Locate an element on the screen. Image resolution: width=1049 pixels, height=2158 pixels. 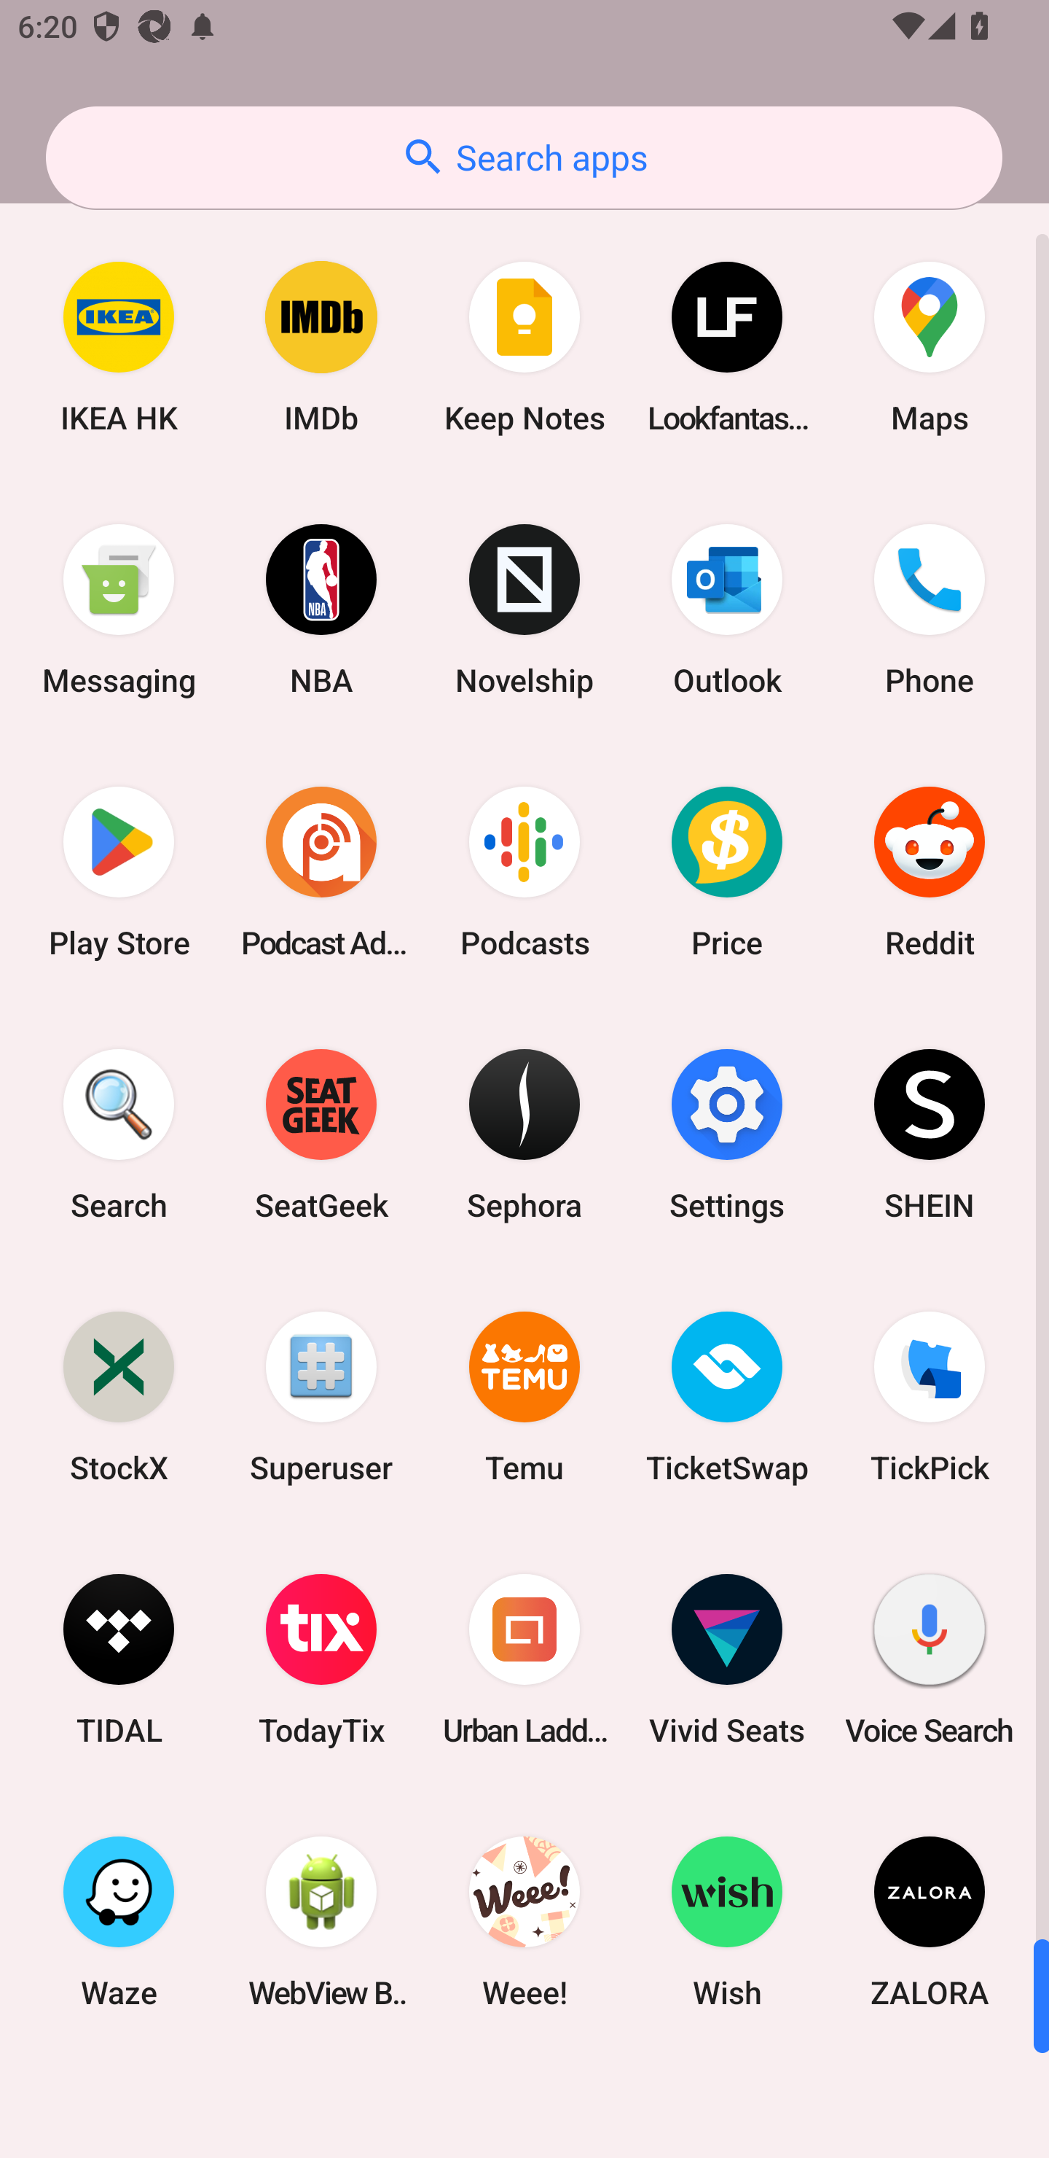
TicketSwap is located at coordinates (727, 1395).